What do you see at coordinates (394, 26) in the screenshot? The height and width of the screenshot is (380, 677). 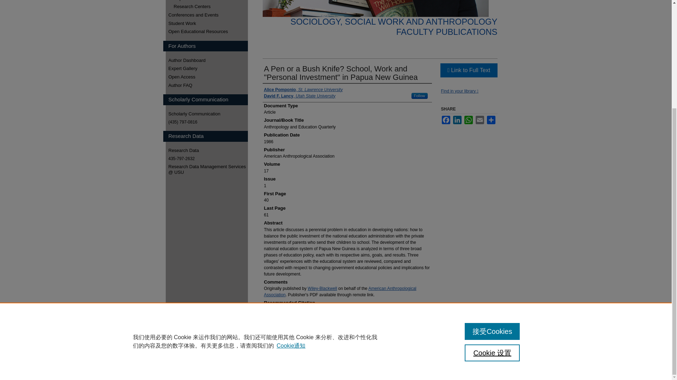 I see `SOCIOLOGY, SOCIAL WORK AND ANTHROPOLOGY FACULTY PUBLICATIONS` at bounding box center [394, 26].